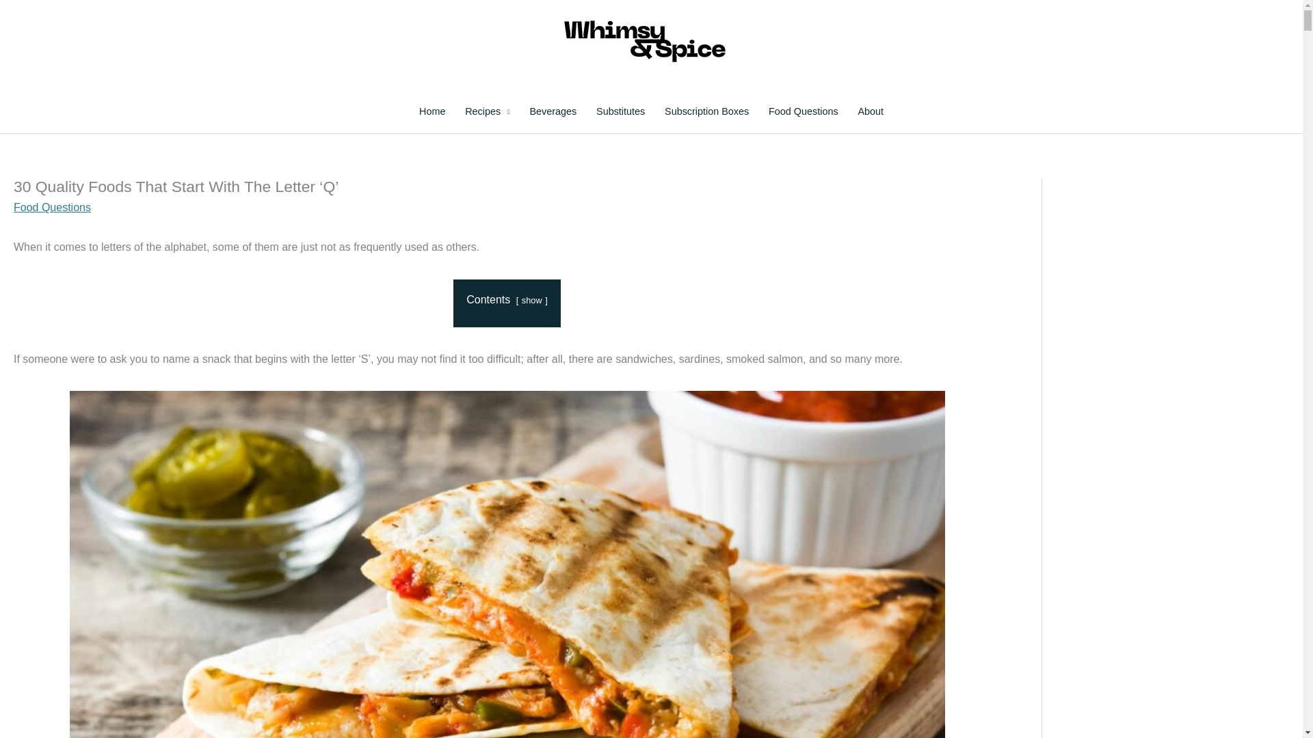 The height and width of the screenshot is (738, 1313). I want to click on Subscription Boxes, so click(707, 112).